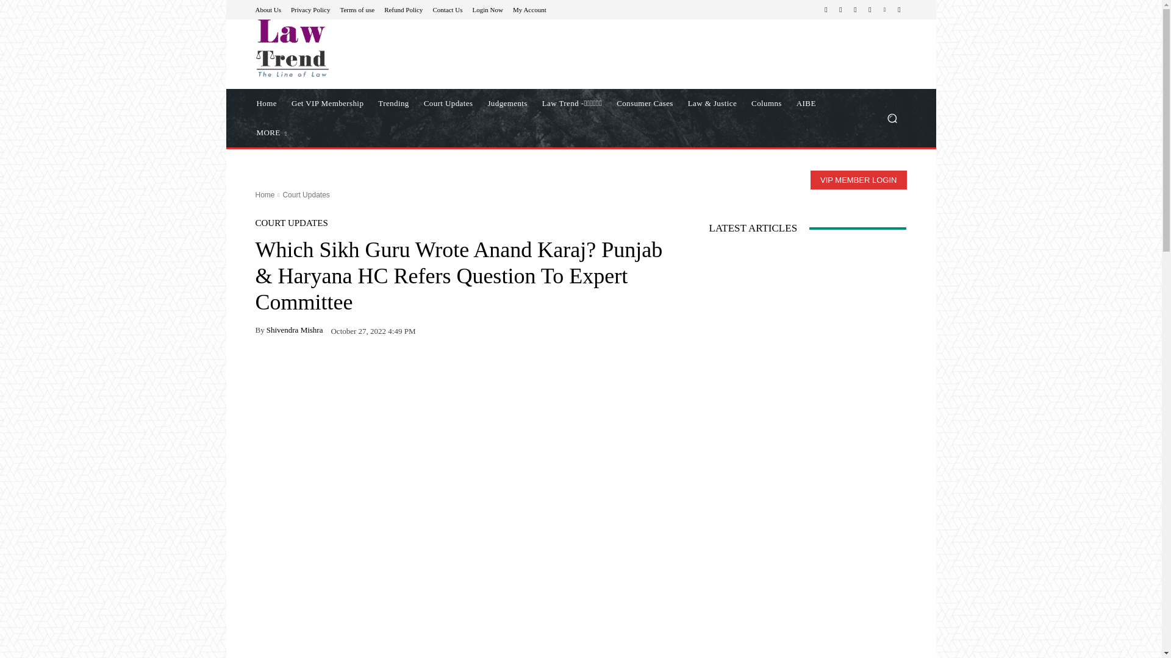 This screenshot has height=658, width=1171. Describe the element at coordinates (826, 10) in the screenshot. I see `Facebook` at that location.